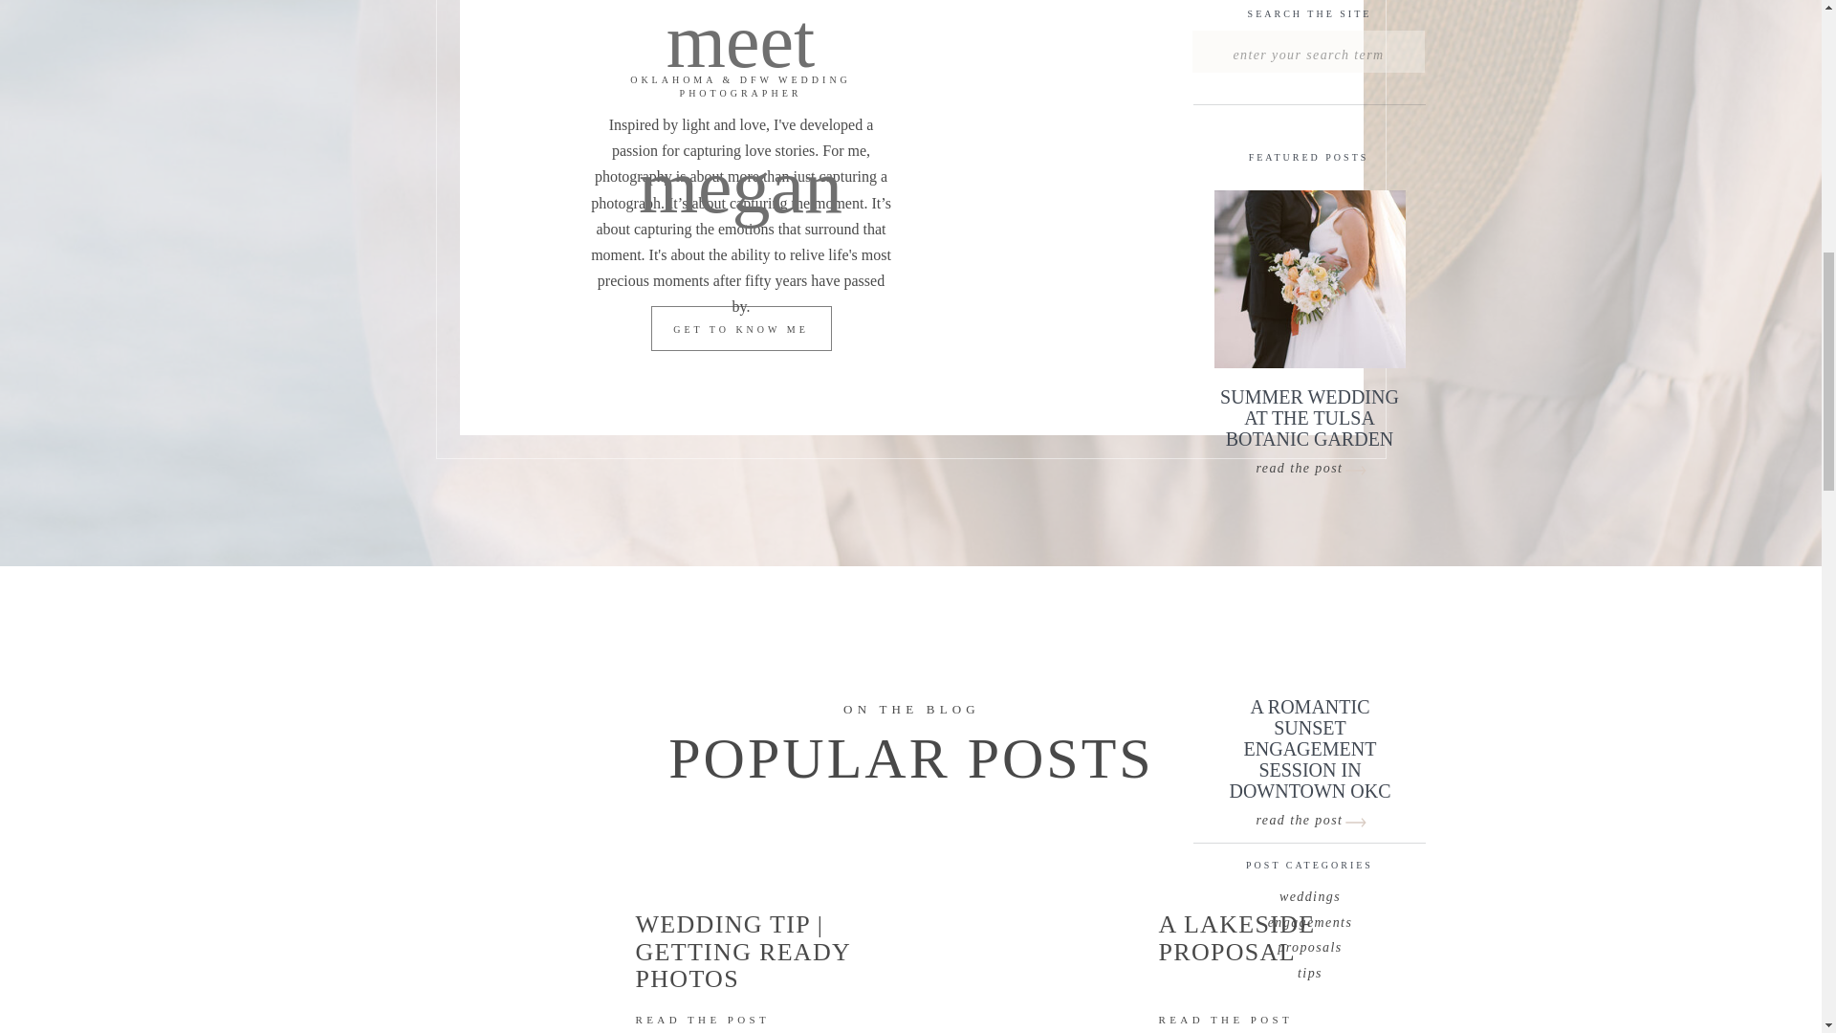  Describe the element at coordinates (1232, 1023) in the screenshot. I see `READ THE POST` at that location.